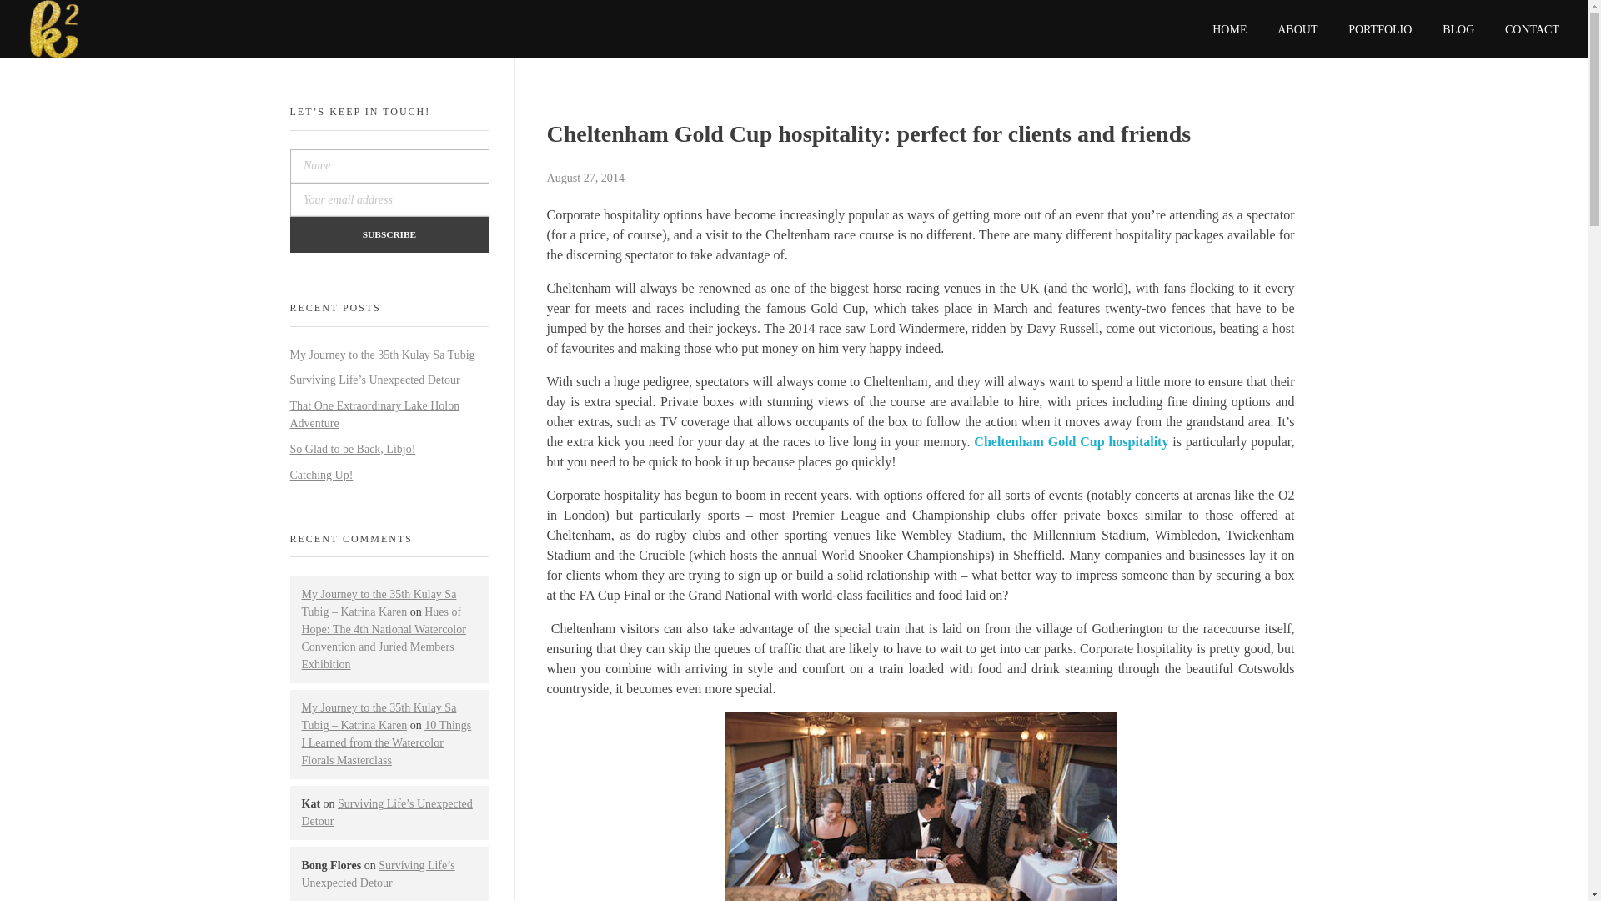 The width and height of the screenshot is (1601, 901). What do you see at coordinates (382, 355) in the screenshot?
I see `My Journey to the 35th Kulay Sa Tubig` at bounding box center [382, 355].